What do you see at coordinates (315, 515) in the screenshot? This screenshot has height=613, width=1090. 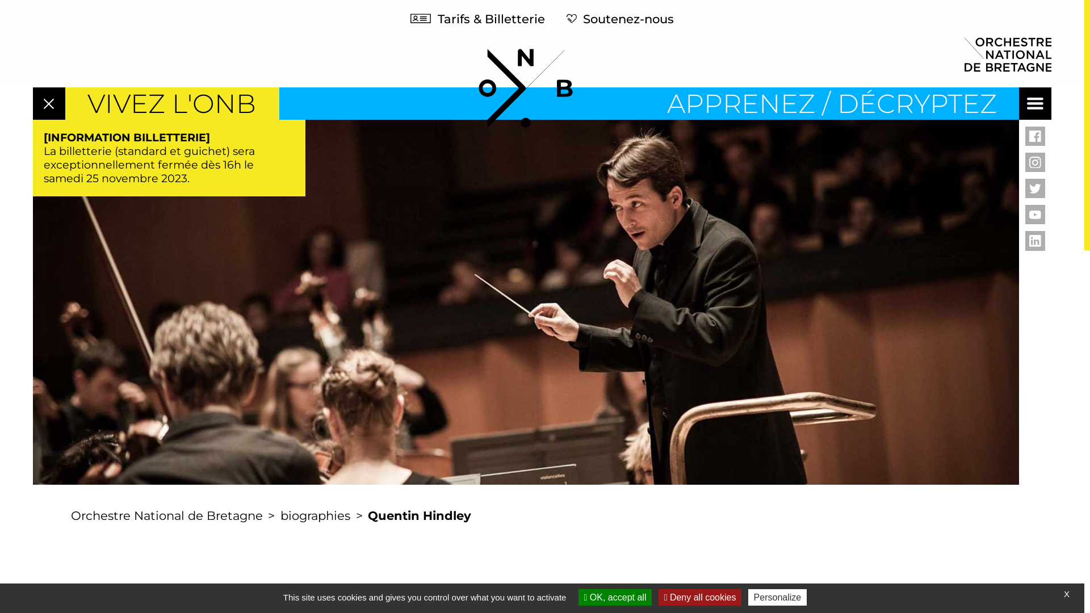 I see `biographies` at bounding box center [315, 515].